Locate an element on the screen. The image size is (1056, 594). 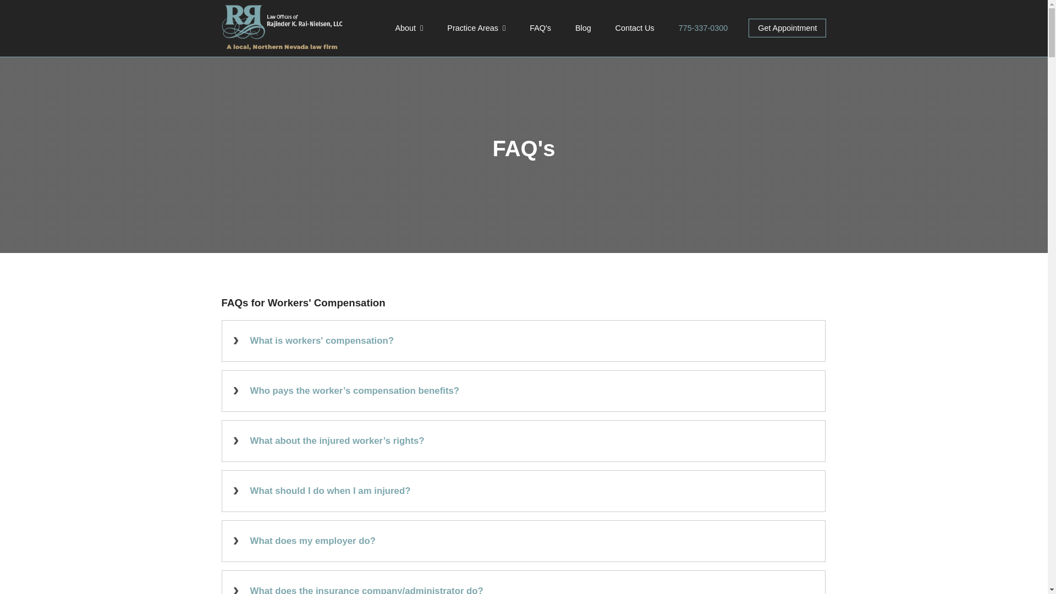
Get Appointment is located at coordinates (787, 28).